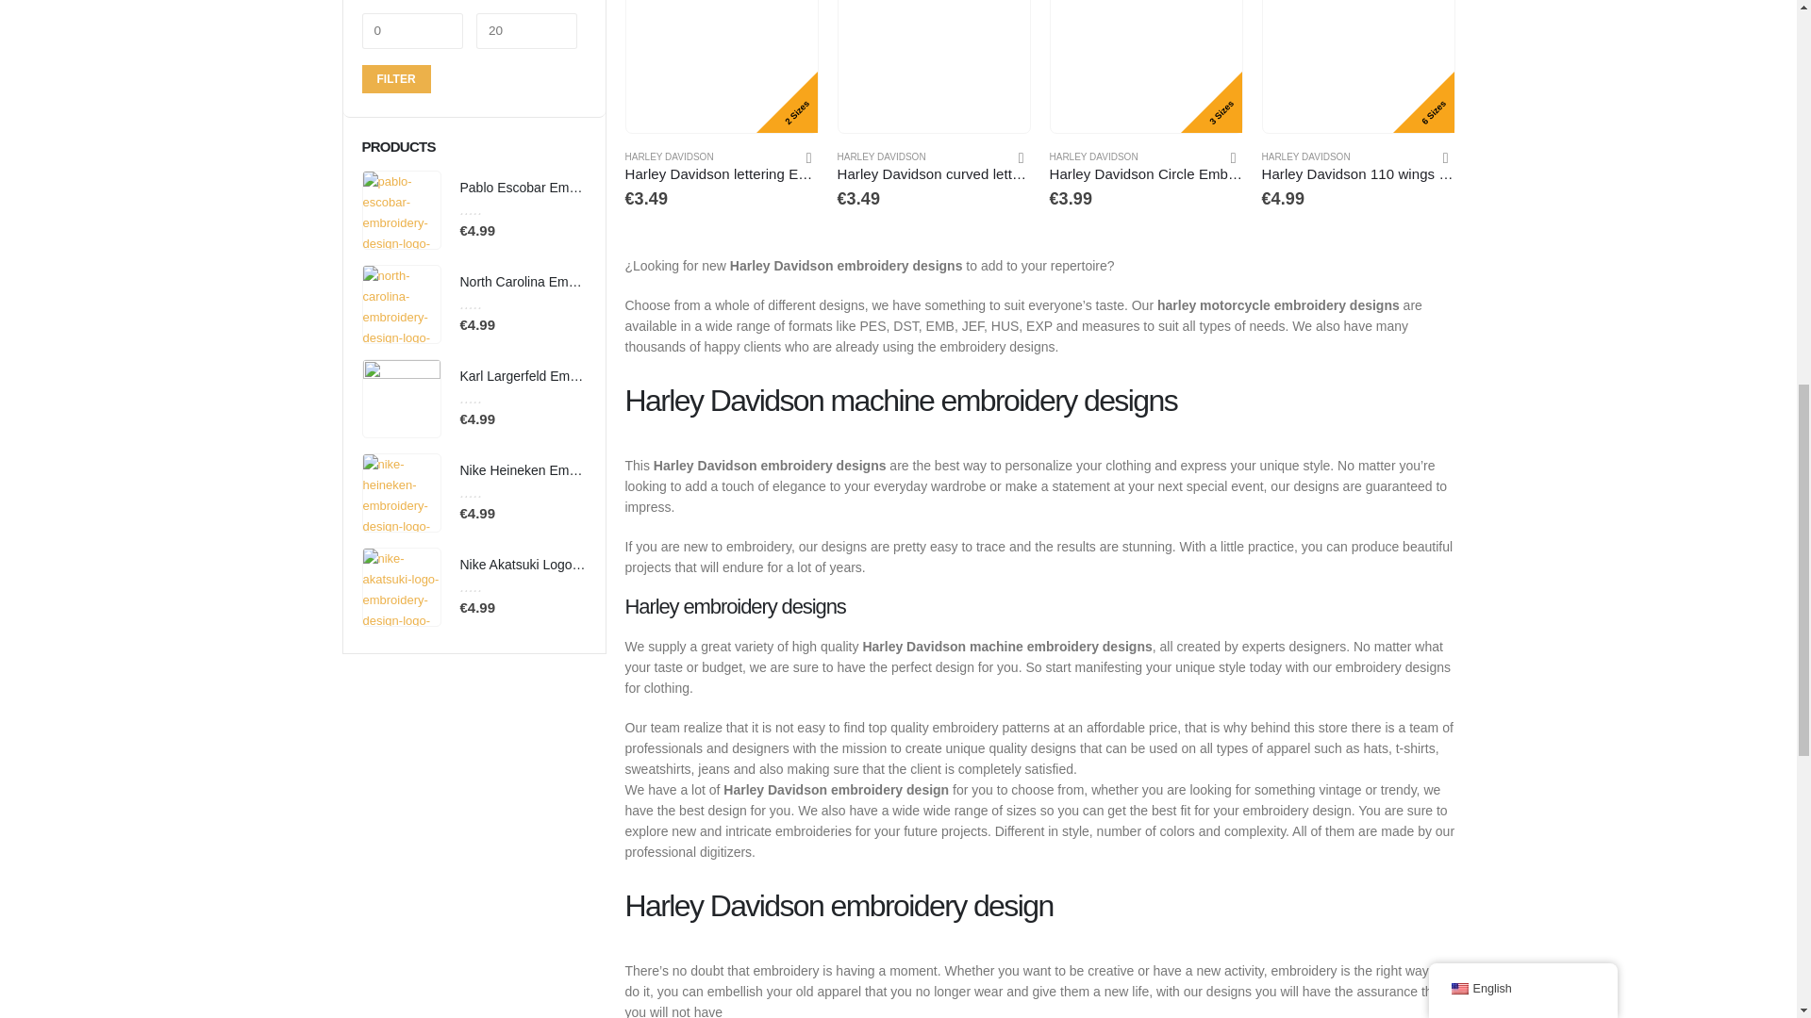 This screenshot has height=1018, width=1811. I want to click on 0, so click(413, 30).